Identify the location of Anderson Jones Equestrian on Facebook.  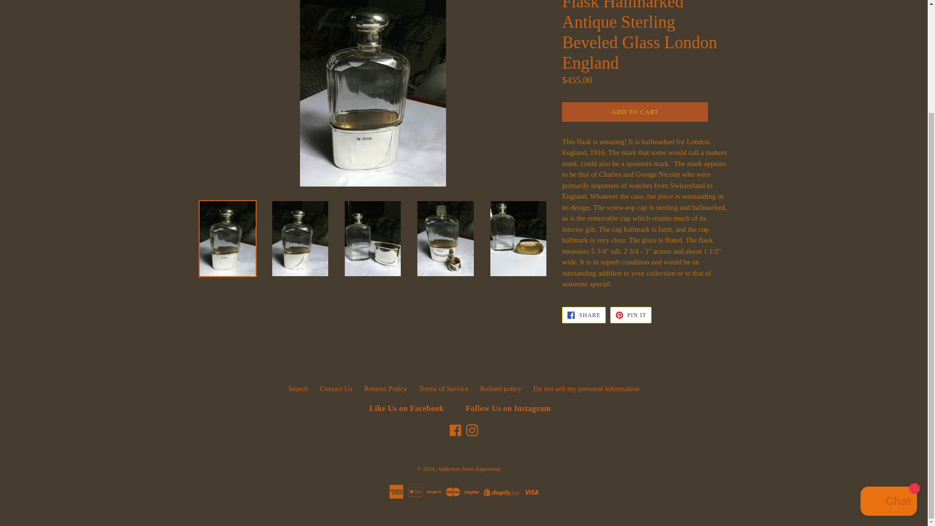
(455, 430).